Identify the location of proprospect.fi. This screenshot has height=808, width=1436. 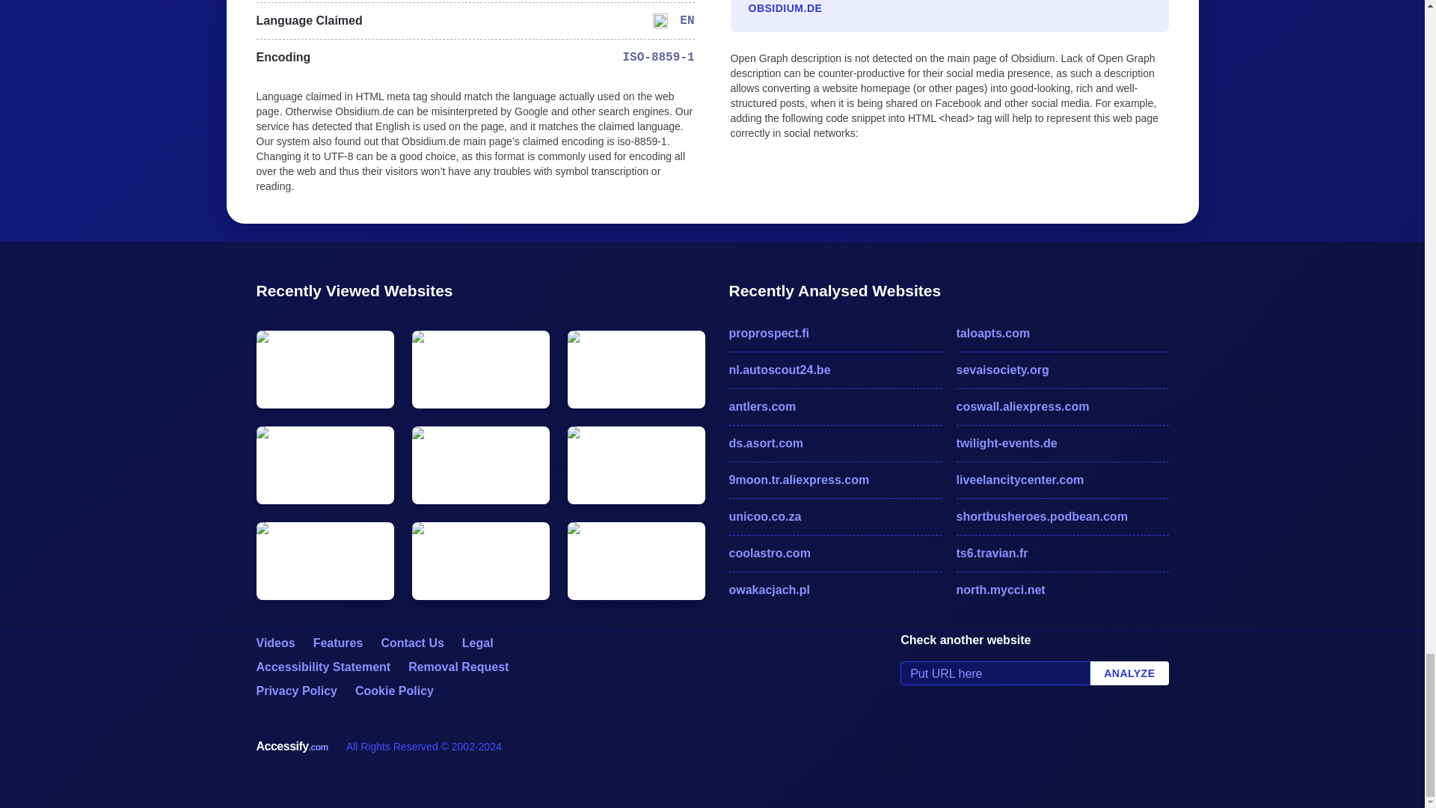
(834, 334).